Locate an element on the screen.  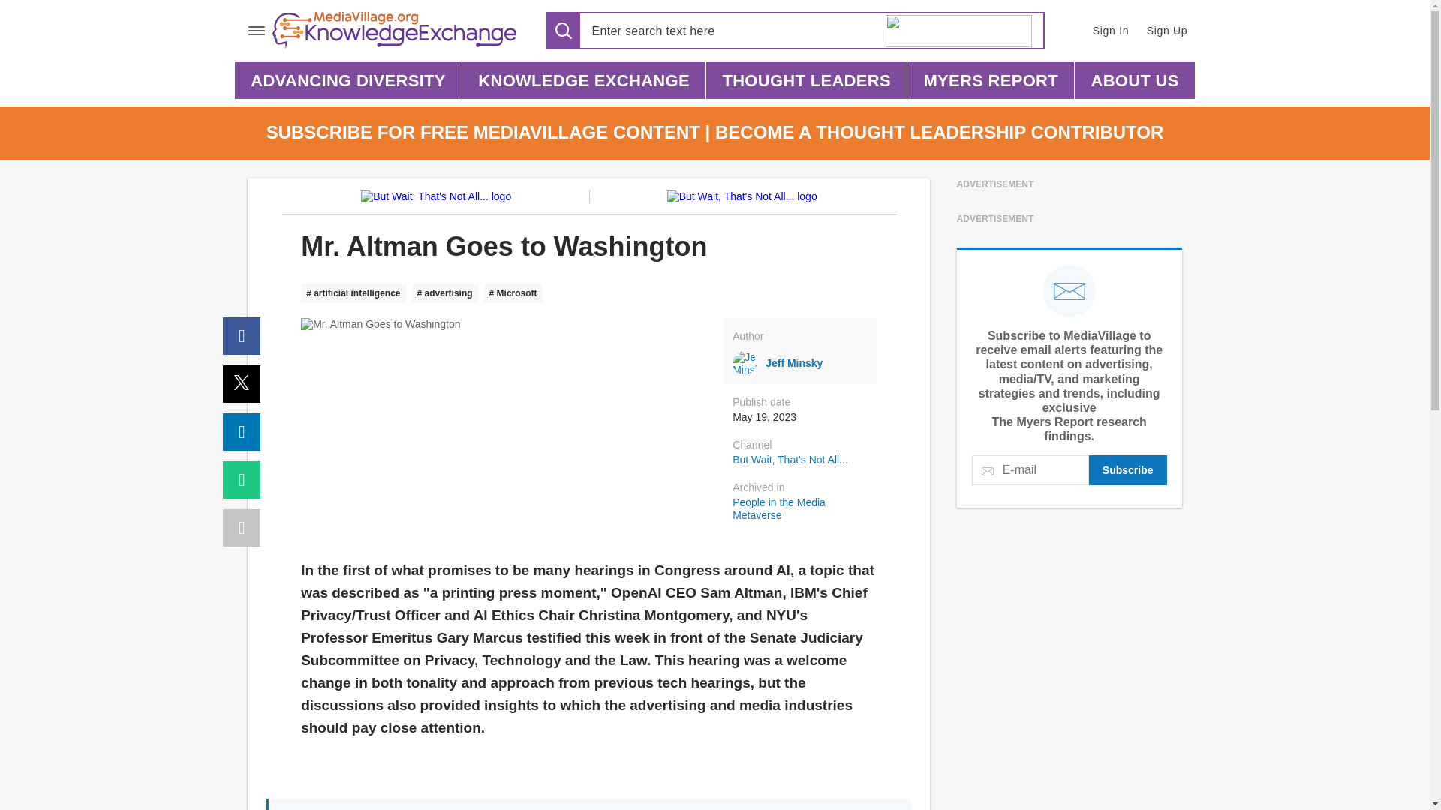
Print is located at coordinates (242, 528).